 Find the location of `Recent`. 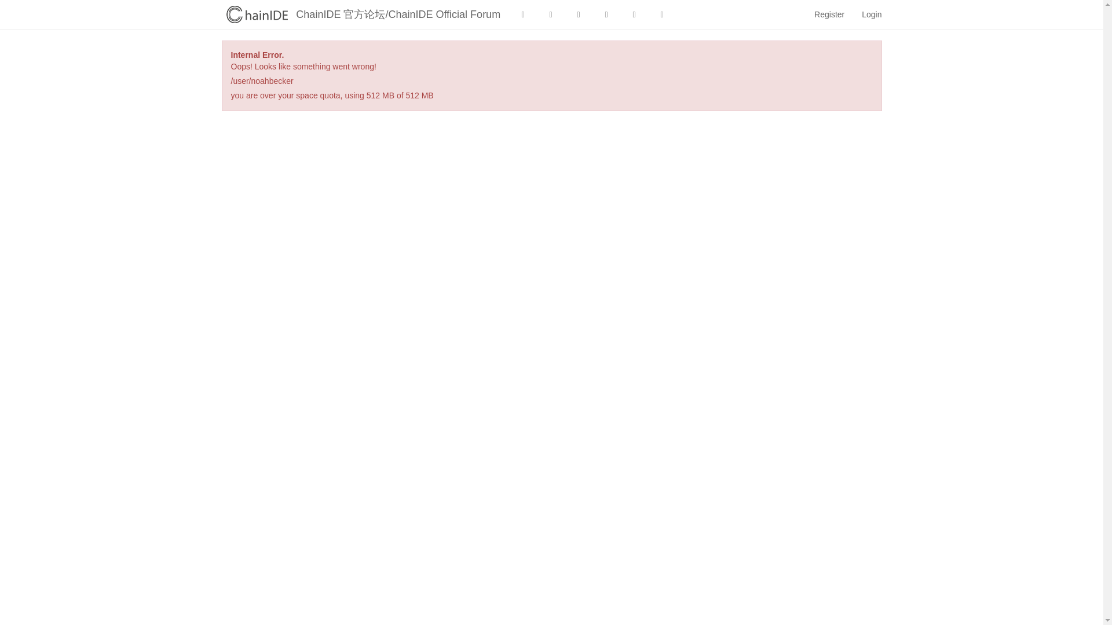

Recent is located at coordinates (551, 14).